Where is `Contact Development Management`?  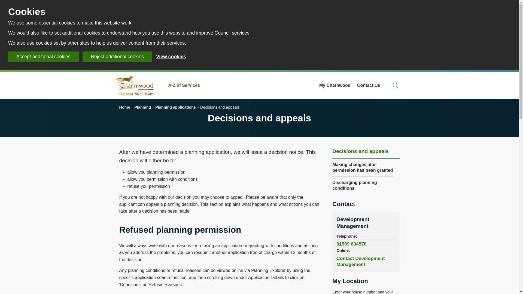
Contact Development Management is located at coordinates (352, 223).